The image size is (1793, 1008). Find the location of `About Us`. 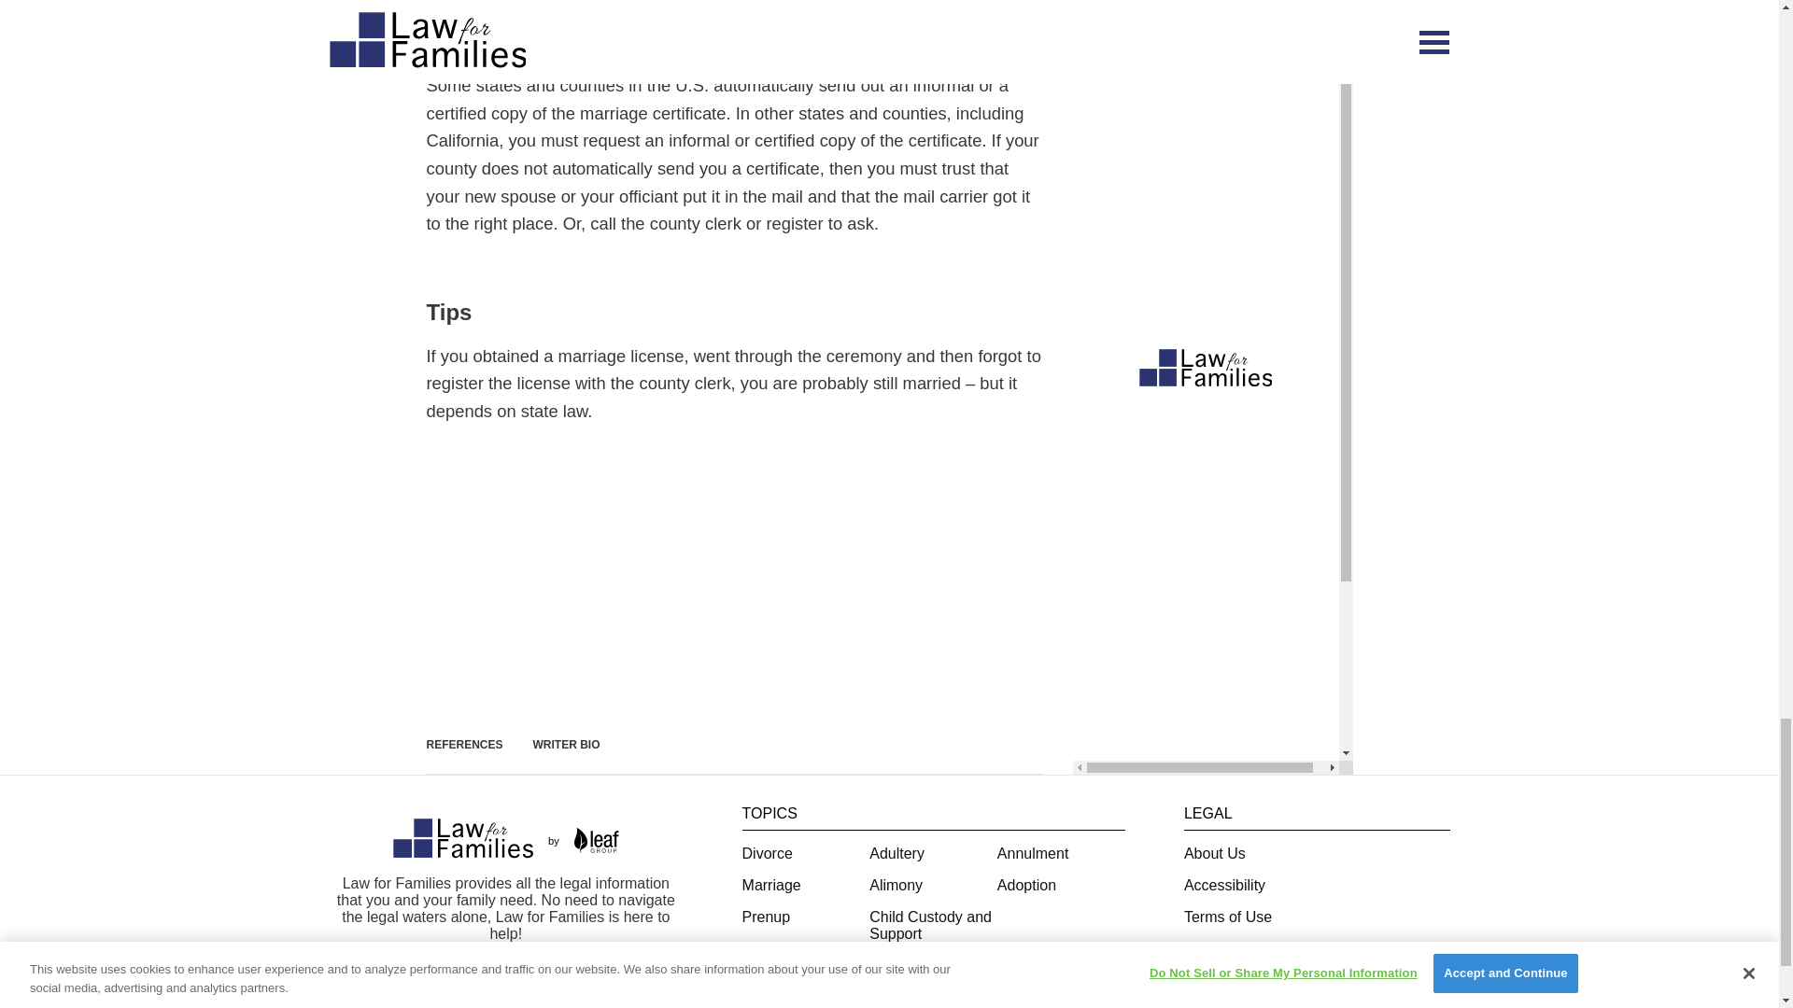

About Us is located at coordinates (1214, 853).